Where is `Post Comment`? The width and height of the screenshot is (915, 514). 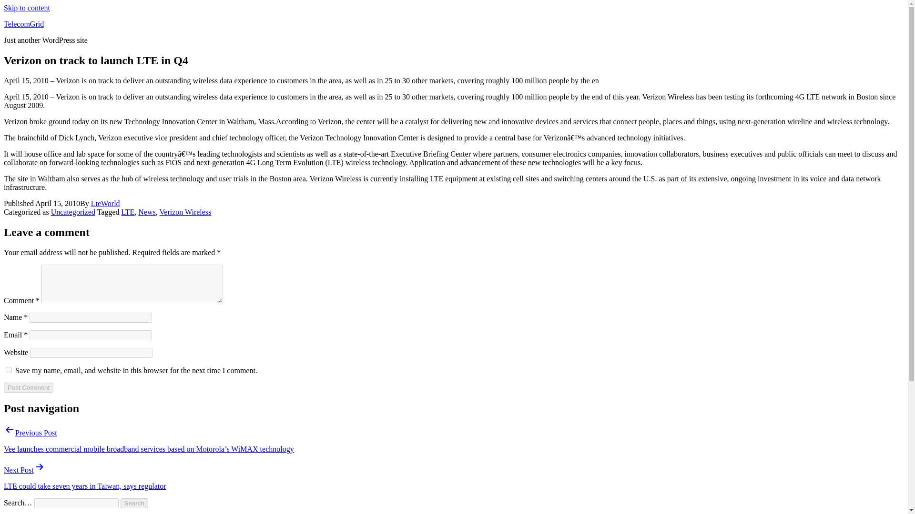 Post Comment is located at coordinates (28, 387).